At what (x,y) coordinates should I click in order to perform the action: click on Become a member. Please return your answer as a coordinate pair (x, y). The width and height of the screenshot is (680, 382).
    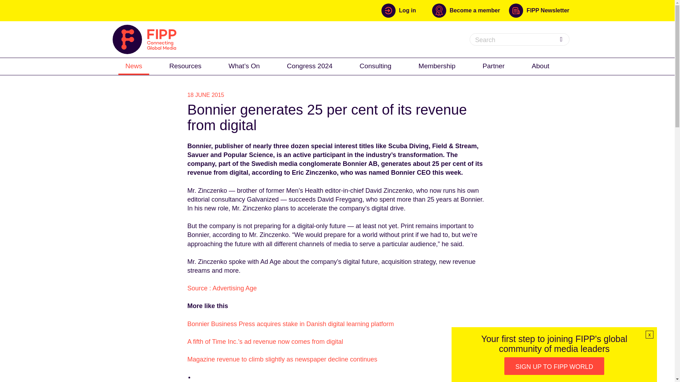
    Looking at the image, I should click on (470, 10).